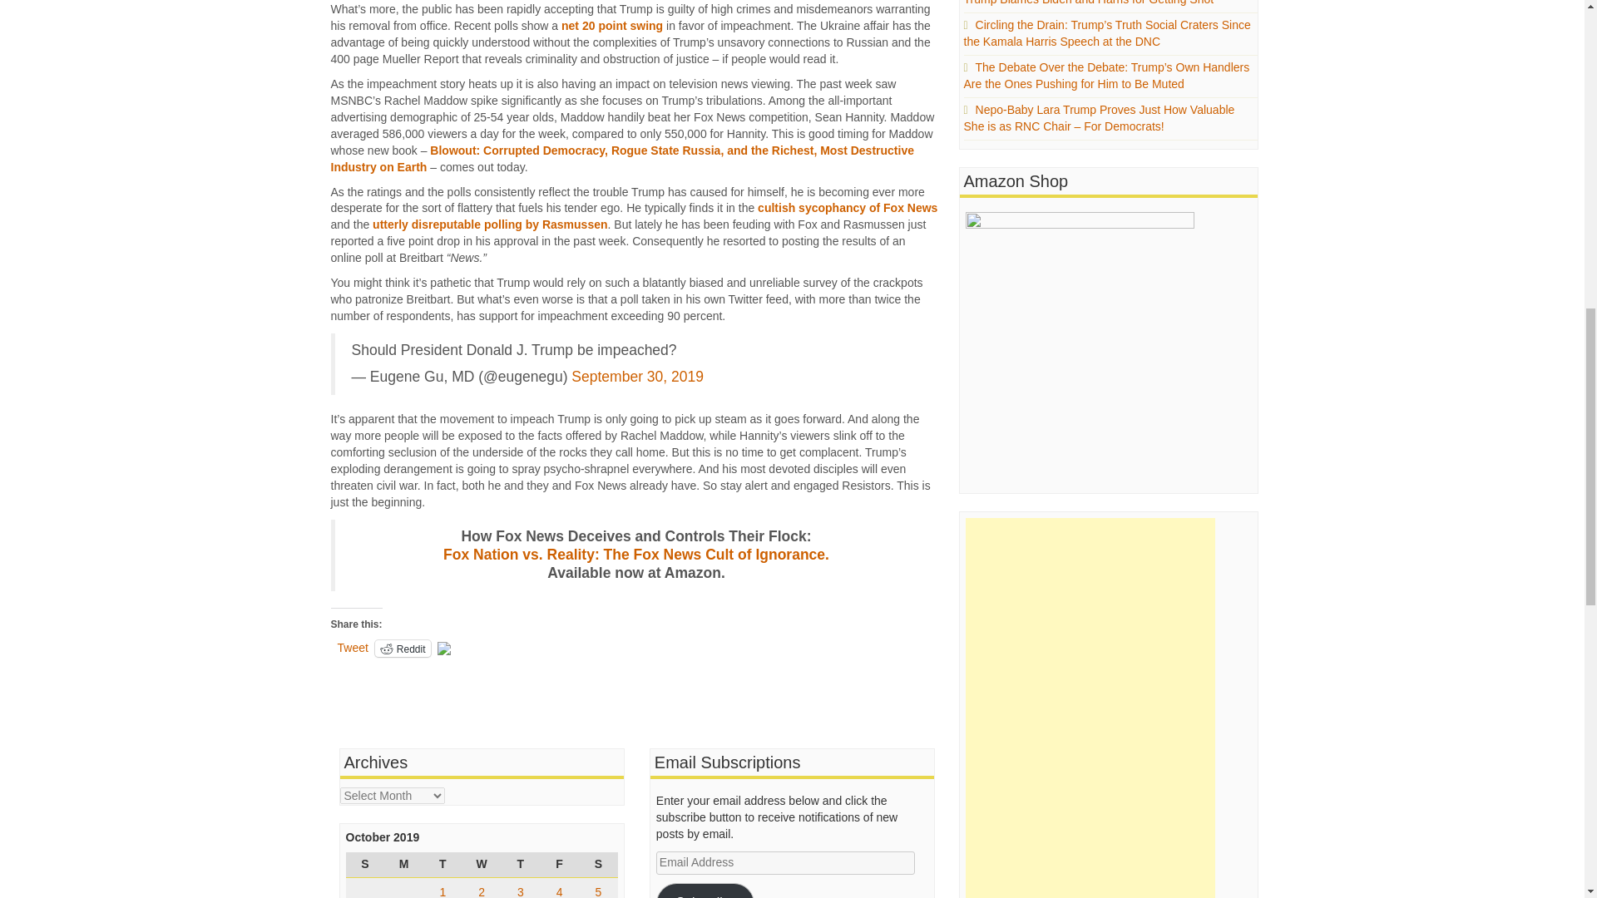  I want to click on Thursday, so click(520, 865).